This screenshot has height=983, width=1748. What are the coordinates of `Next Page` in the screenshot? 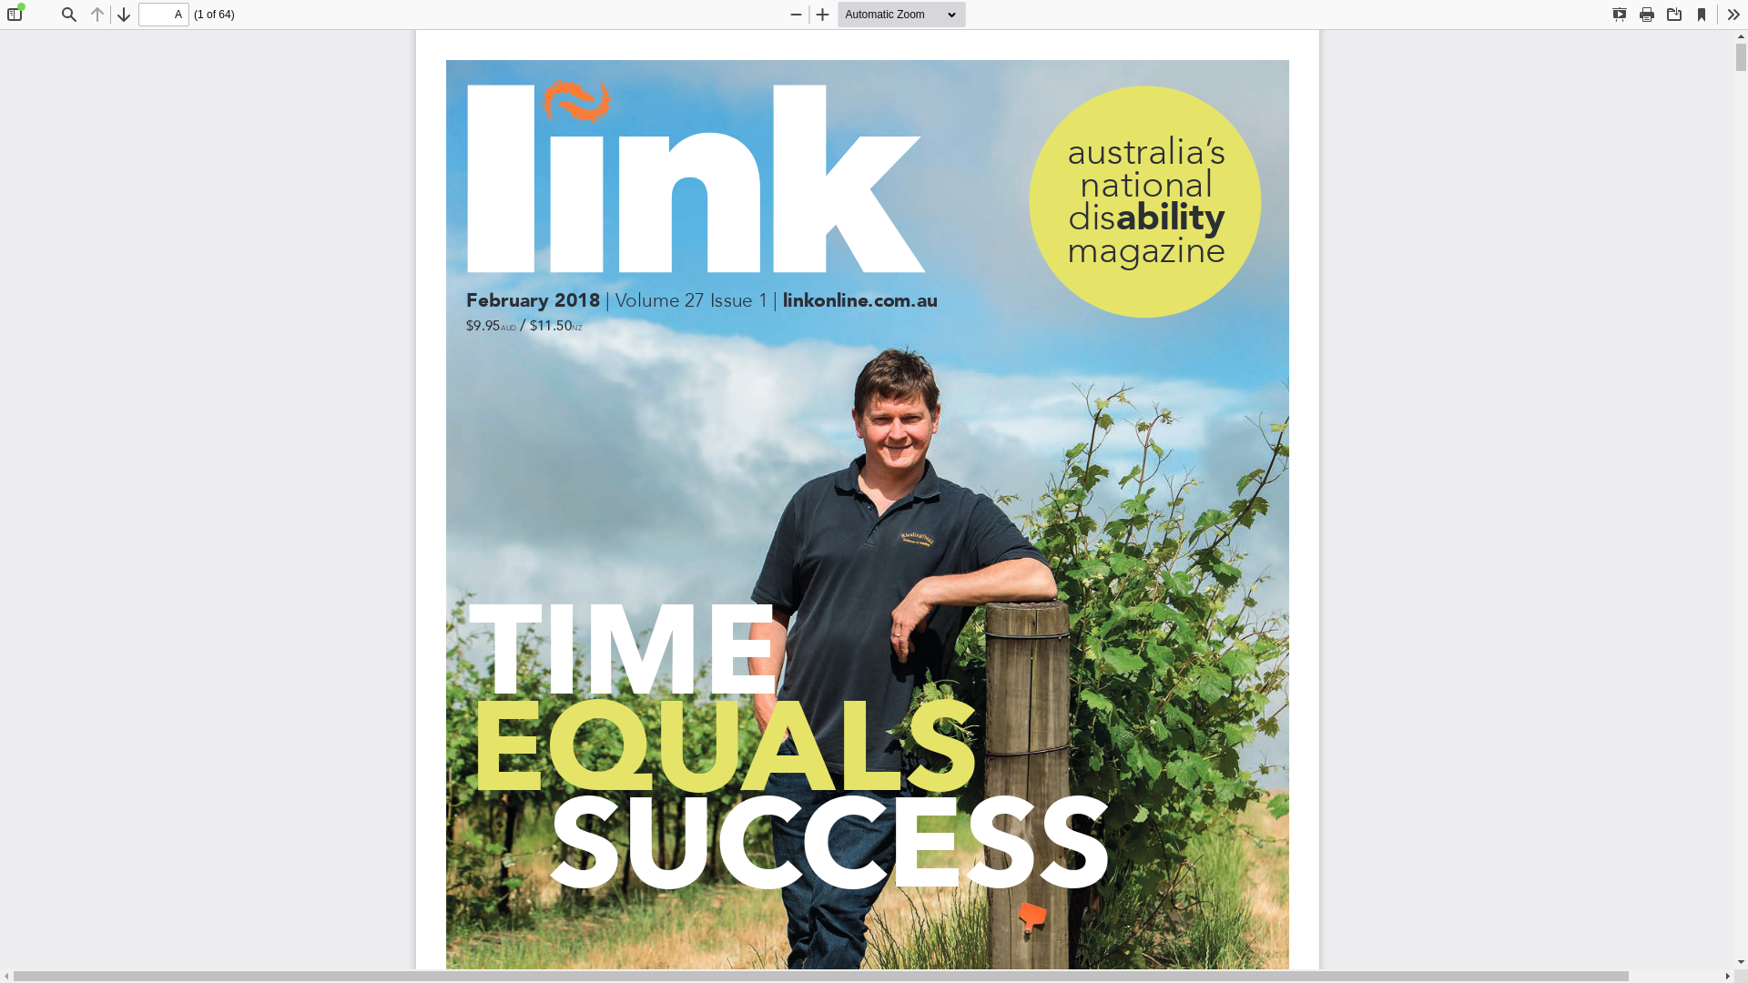 It's located at (124, 15).